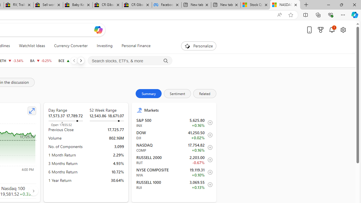 The width and height of the screenshot is (361, 203). What do you see at coordinates (332, 30) in the screenshot?
I see `Notifications` at bounding box center [332, 30].